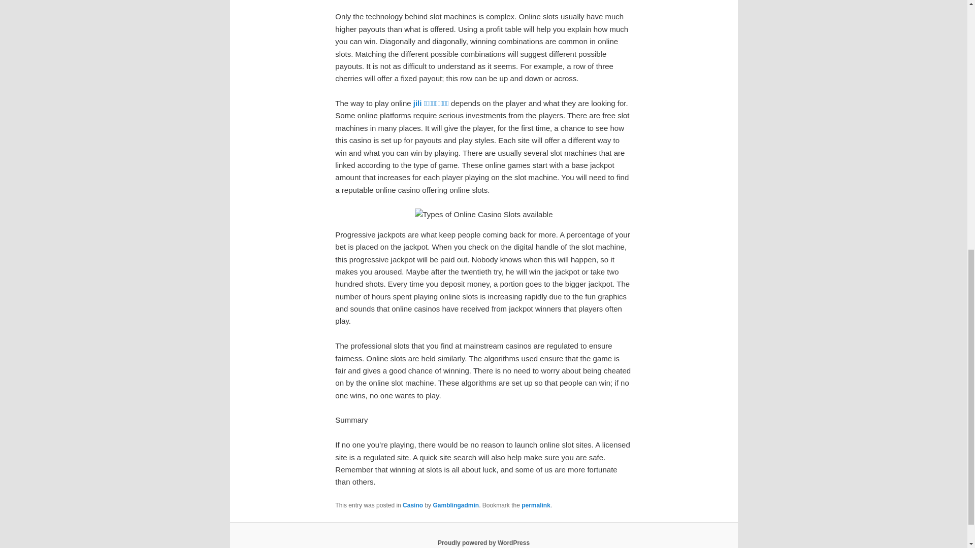 The image size is (975, 548). I want to click on Semantic Personal Publishing Platform, so click(483, 542).